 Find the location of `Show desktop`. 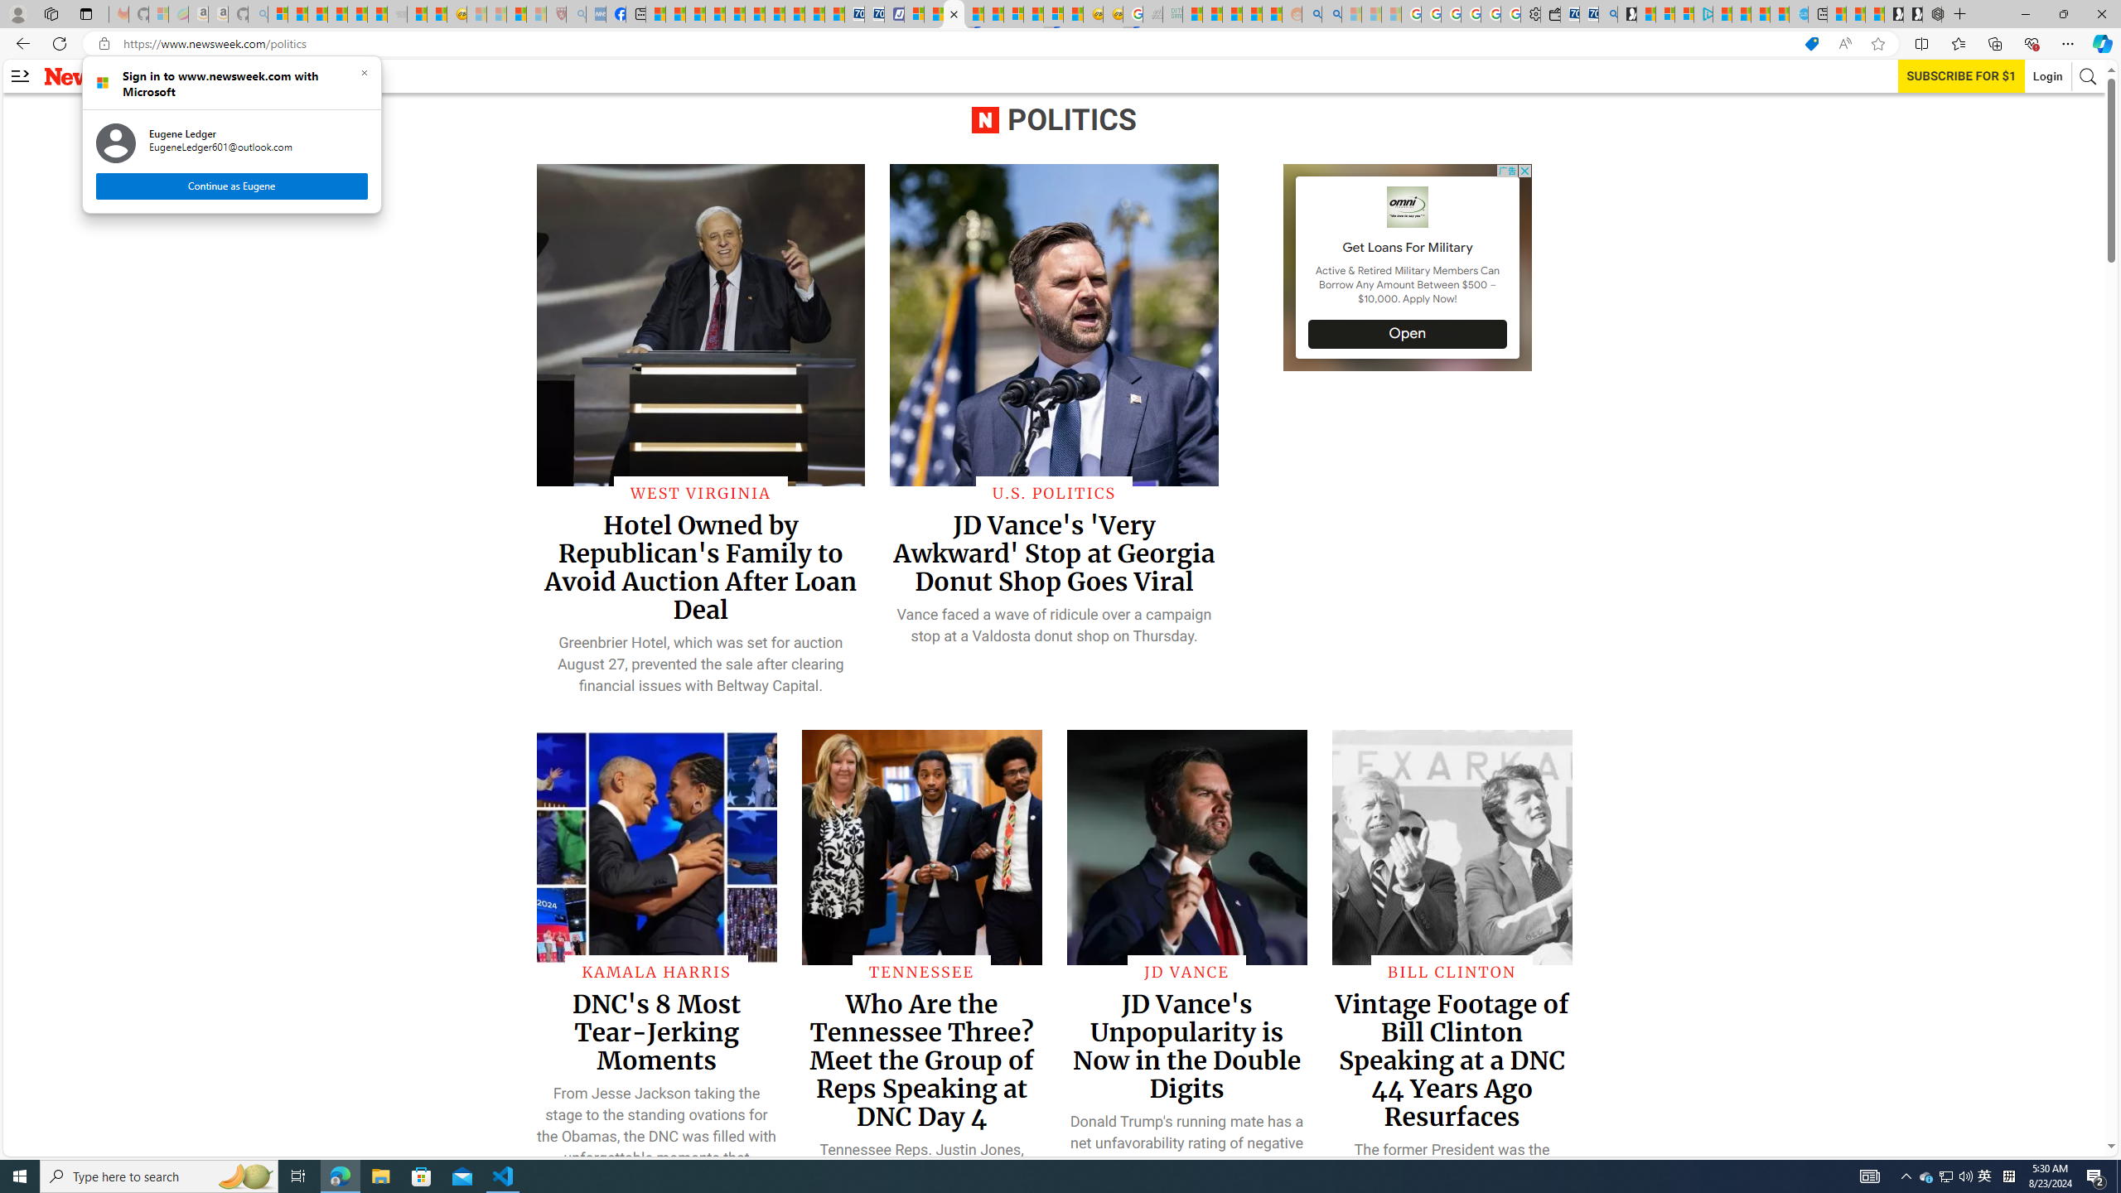

Show desktop is located at coordinates (230, 186).